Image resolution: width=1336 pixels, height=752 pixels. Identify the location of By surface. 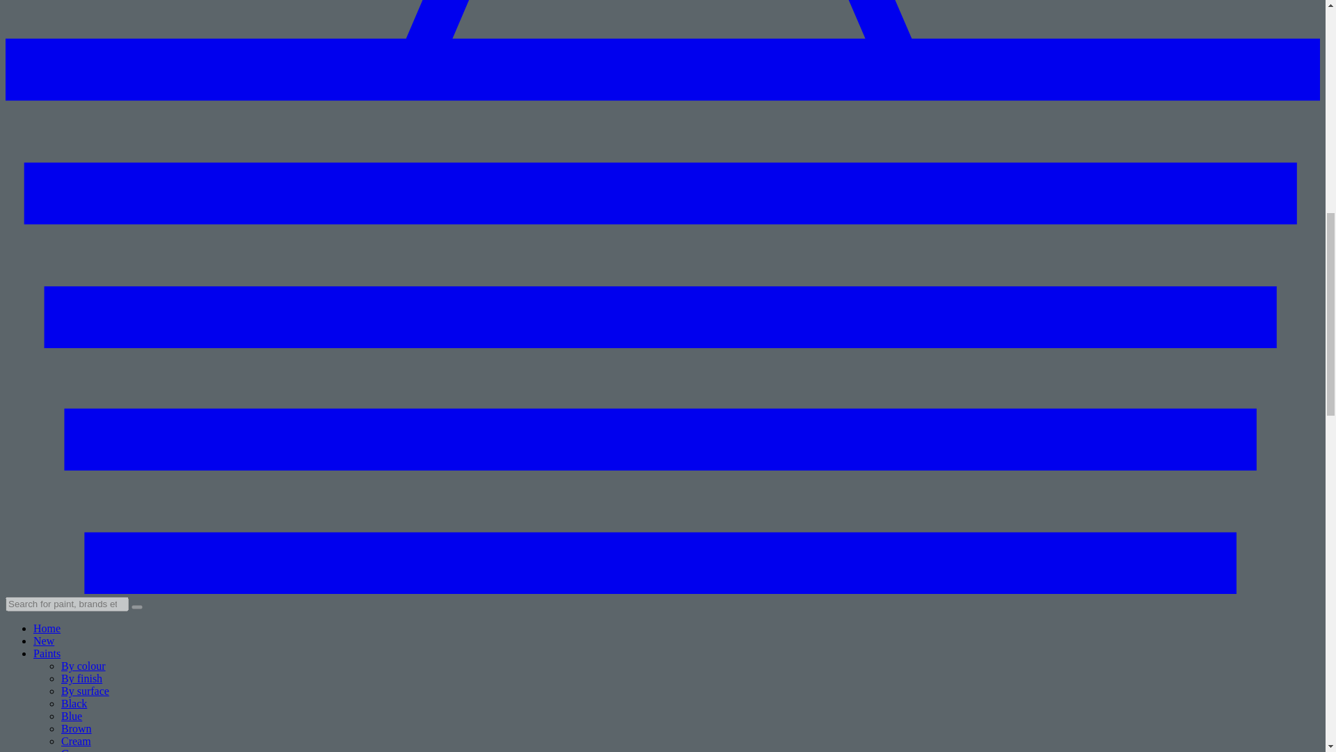
(85, 691).